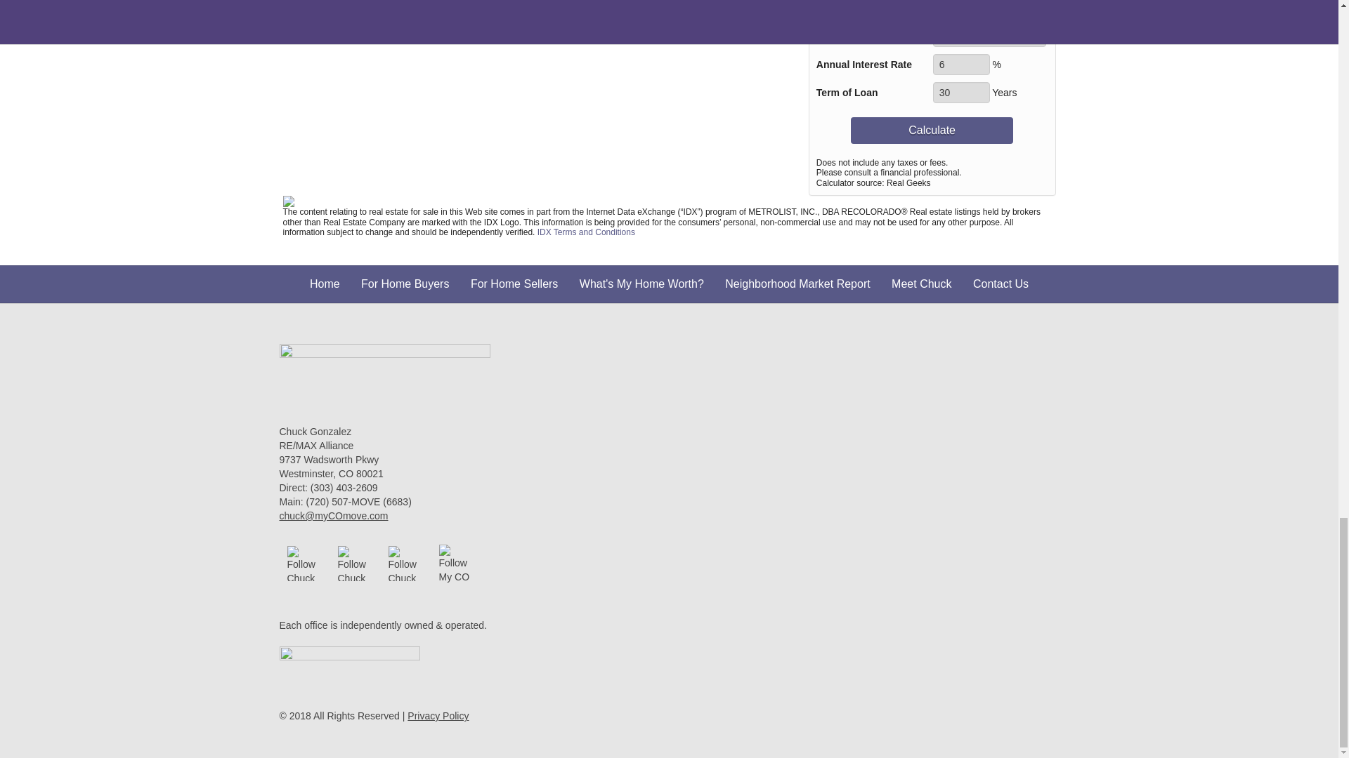 The height and width of the screenshot is (758, 1349). Describe the element at coordinates (961, 64) in the screenshot. I see `6` at that location.